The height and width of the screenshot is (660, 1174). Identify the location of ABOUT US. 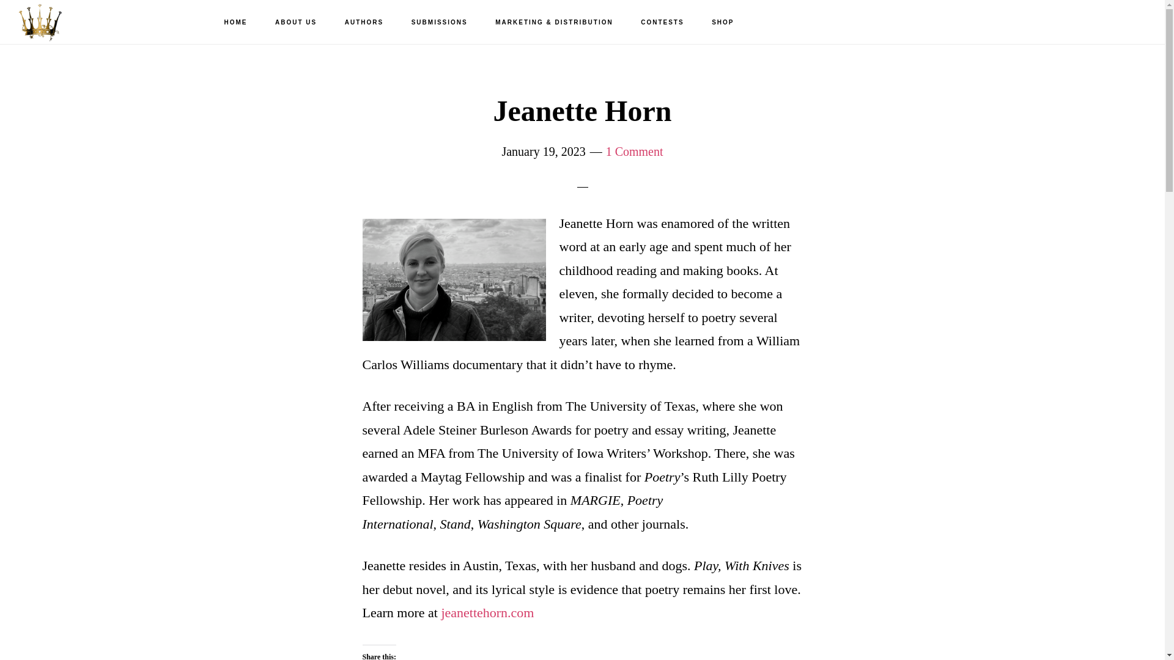
(296, 23).